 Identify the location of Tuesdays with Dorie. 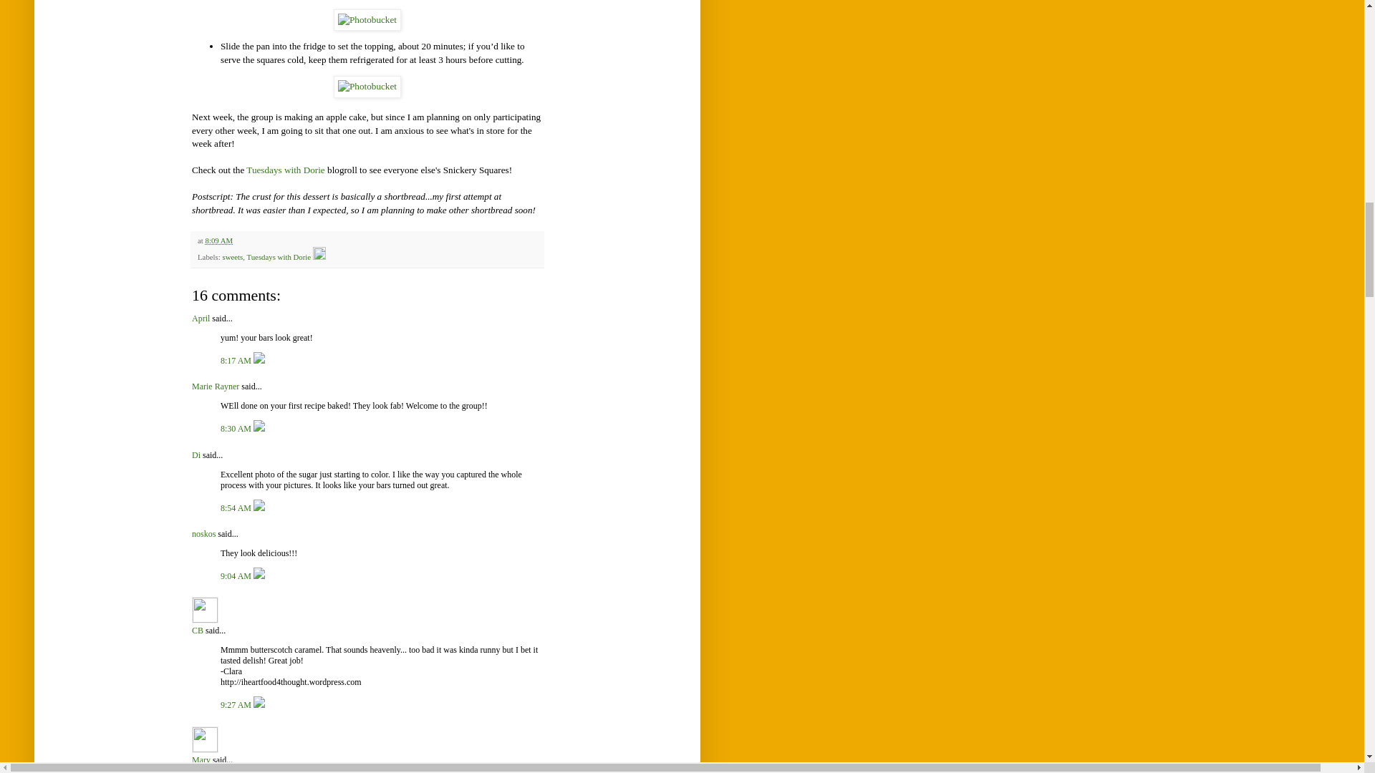
(285, 170).